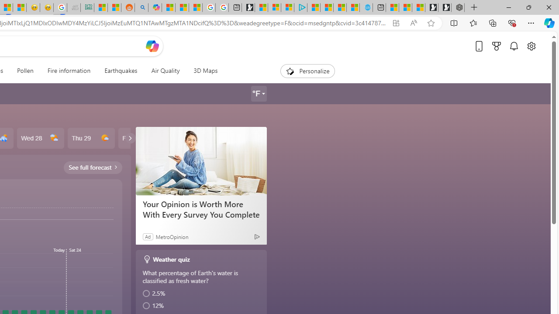  Describe the element at coordinates (25, 71) in the screenshot. I see `Pollen` at that location.